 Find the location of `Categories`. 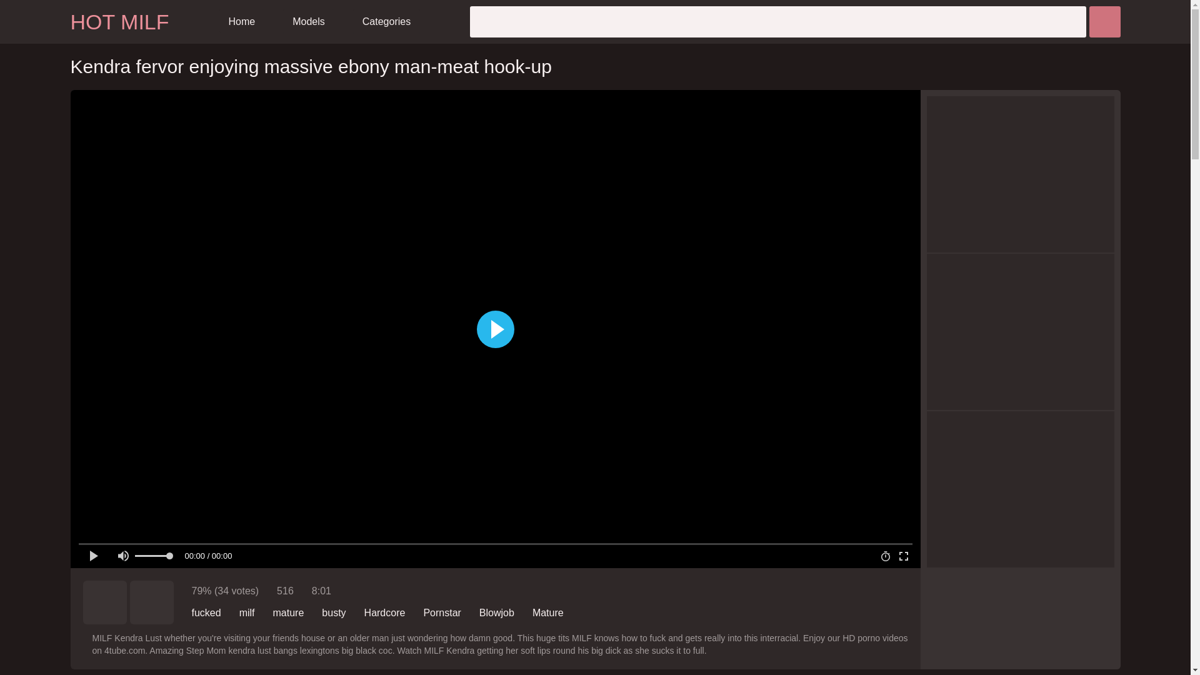

Categories is located at coordinates (386, 22).